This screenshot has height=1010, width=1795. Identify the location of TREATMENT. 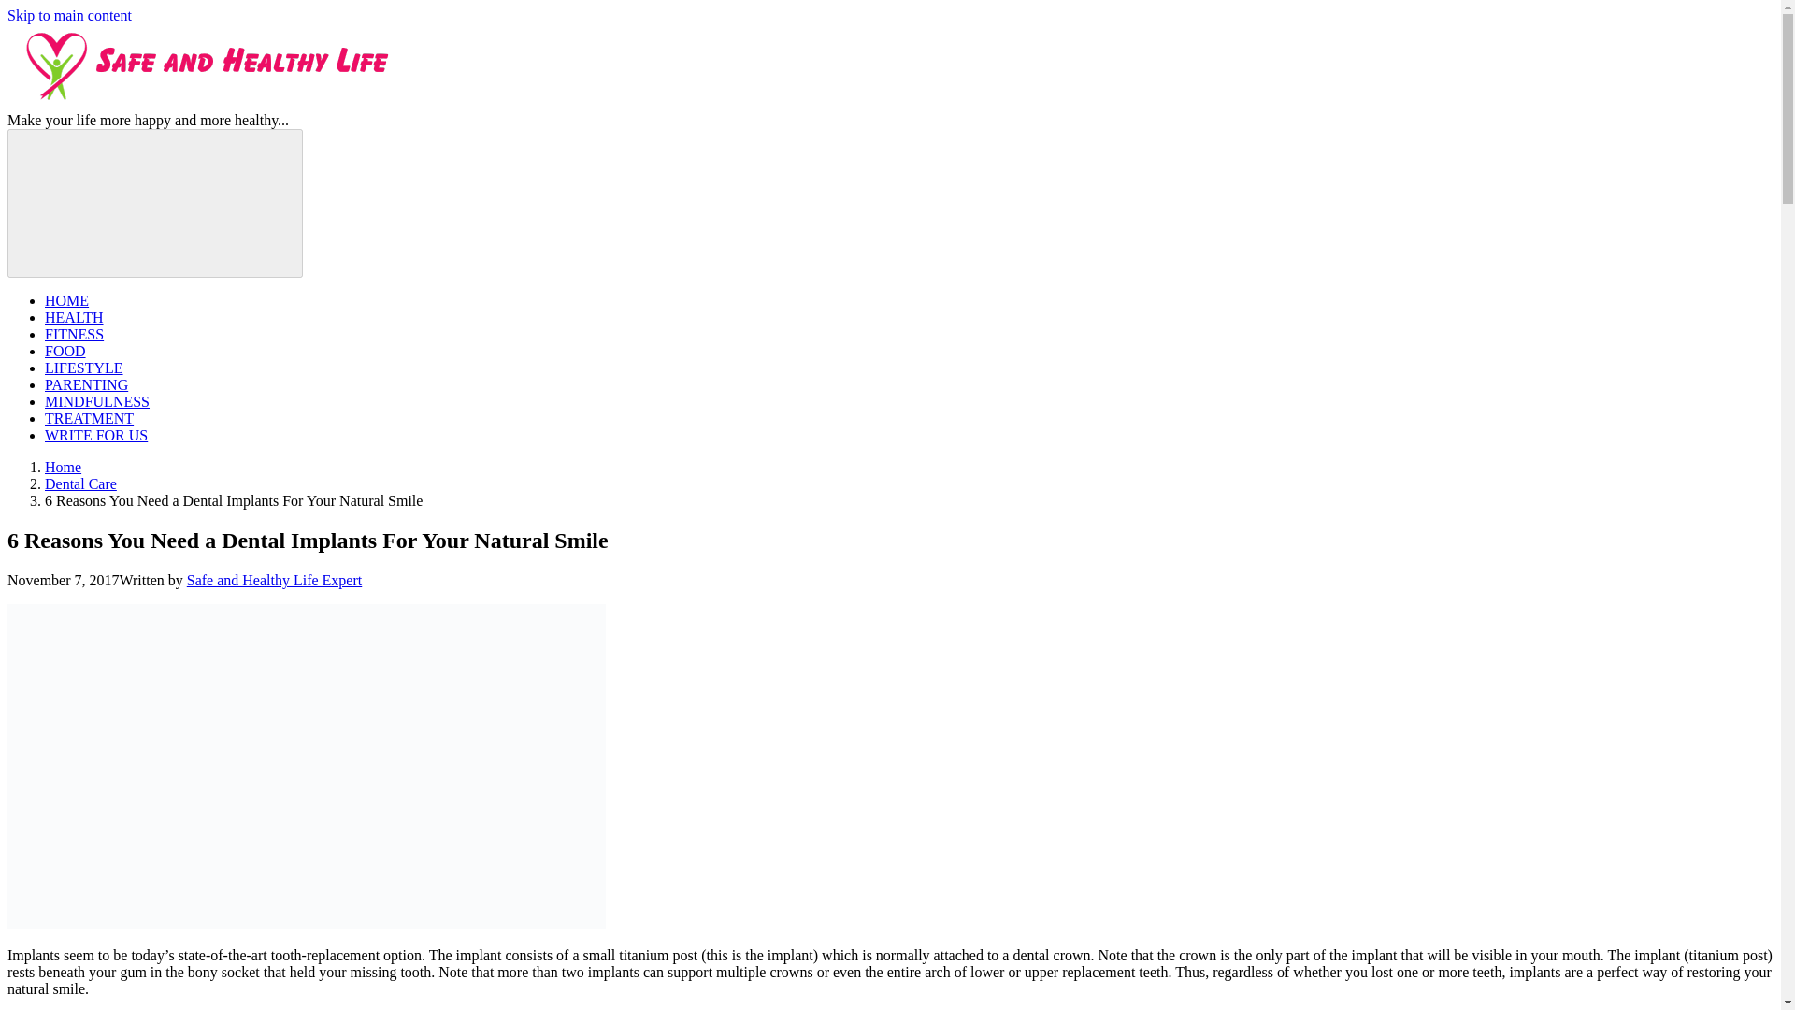
(89, 417).